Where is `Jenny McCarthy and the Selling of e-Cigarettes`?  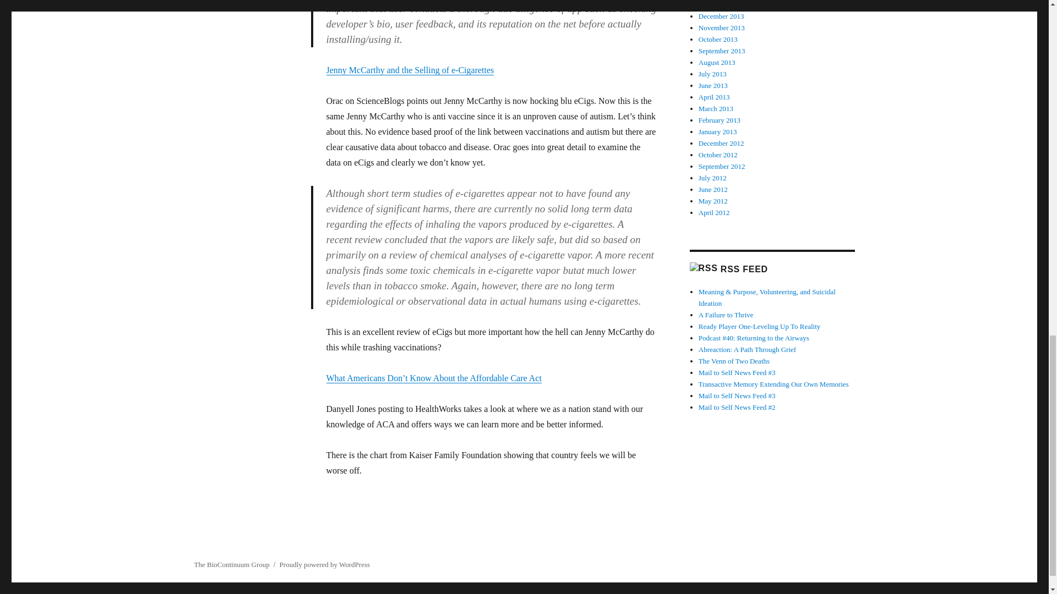
Jenny McCarthy and the Selling of e-Cigarettes is located at coordinates (410, 70).